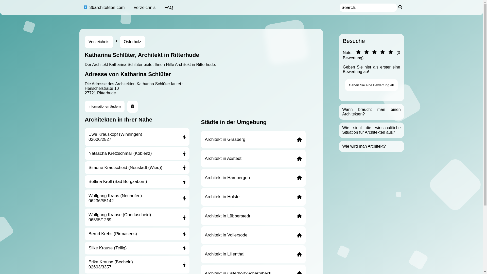 This screenshot has height=274, width=487. Describe the element at coordinates (145, 8) in the screenshot. I see `Verzeichnis` at that location.